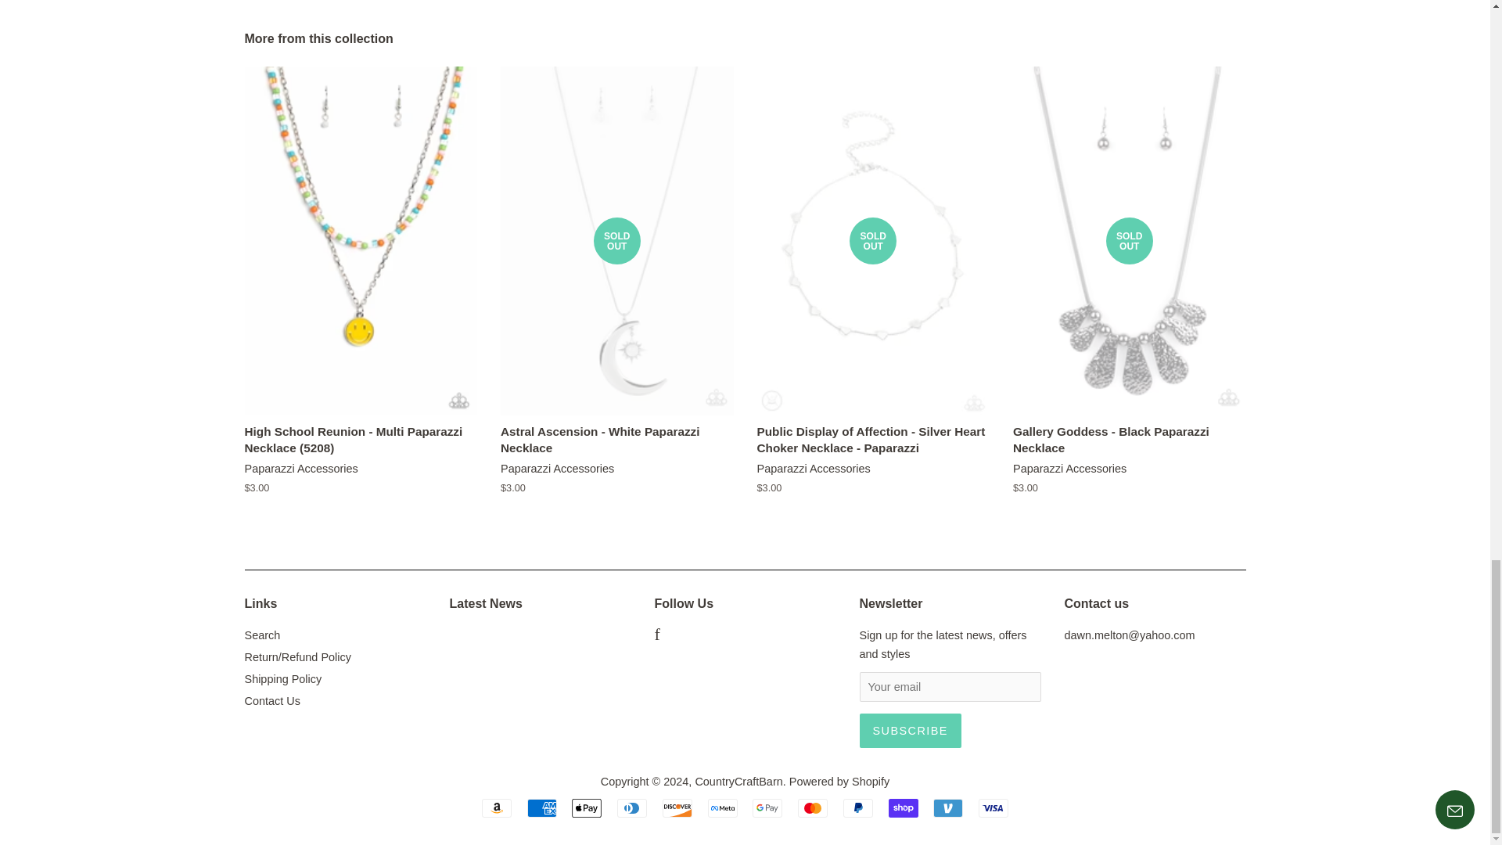 This screenshot has height=845, width=1502. I want to click on Google Pay, so click(767, 807).